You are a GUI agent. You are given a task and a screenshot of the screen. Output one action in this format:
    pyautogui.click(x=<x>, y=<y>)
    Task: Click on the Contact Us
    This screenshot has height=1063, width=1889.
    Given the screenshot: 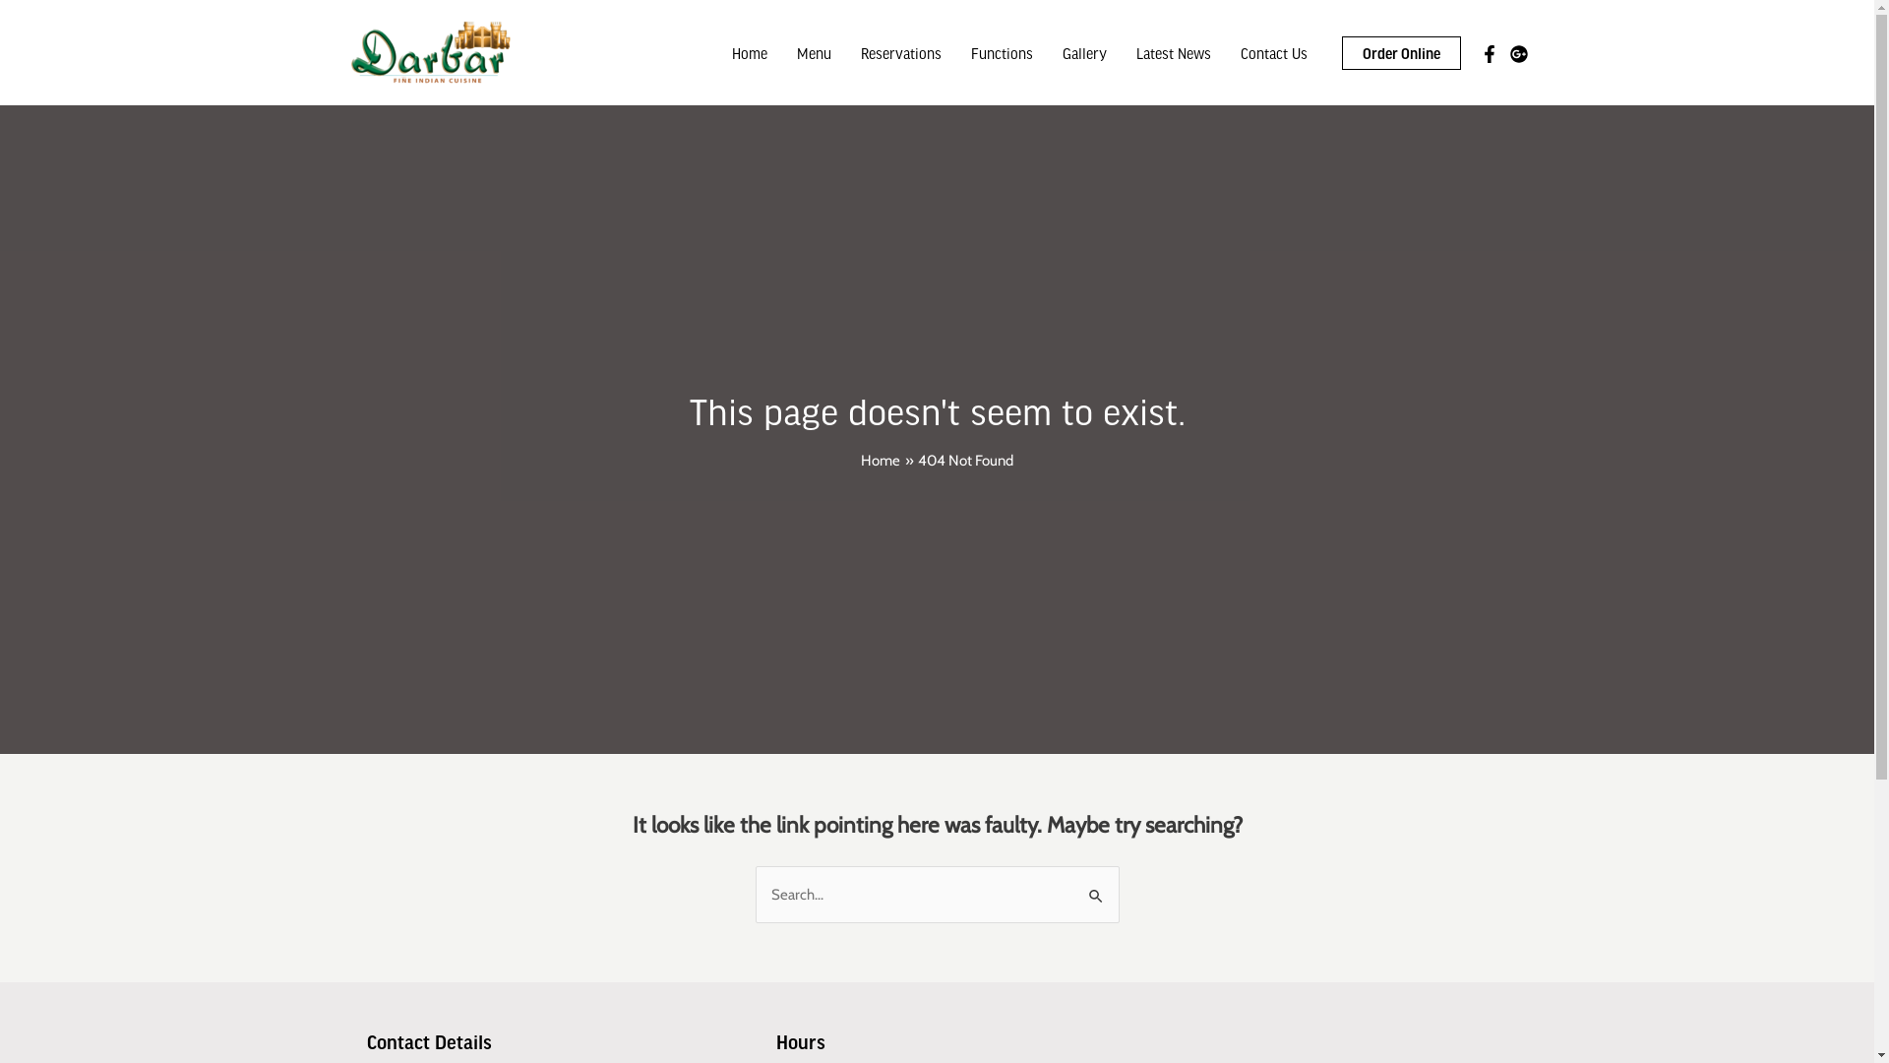 What is the action you would take?
    pyautogui.click(x=1274, y=52)
    